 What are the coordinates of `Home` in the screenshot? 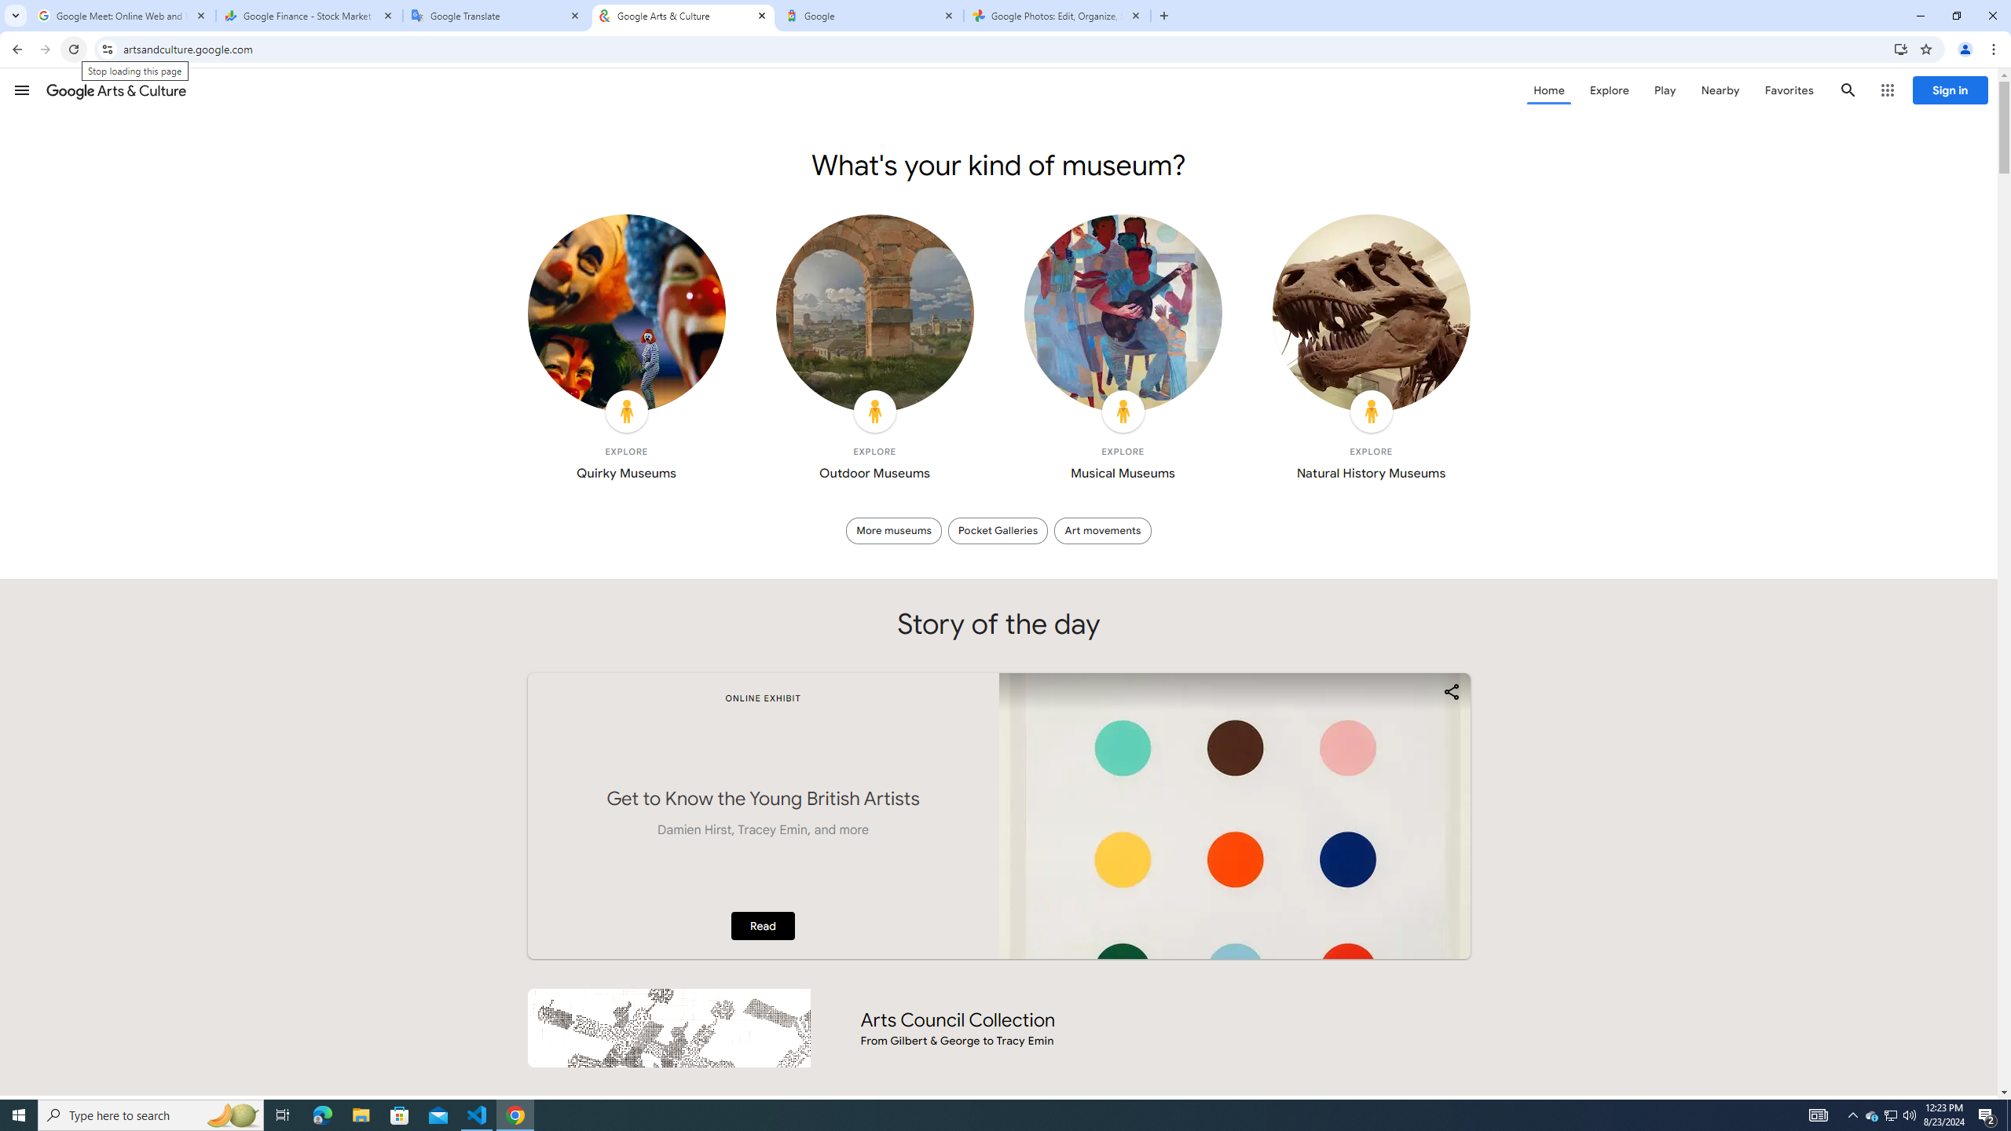 It's located at (1548, 90).